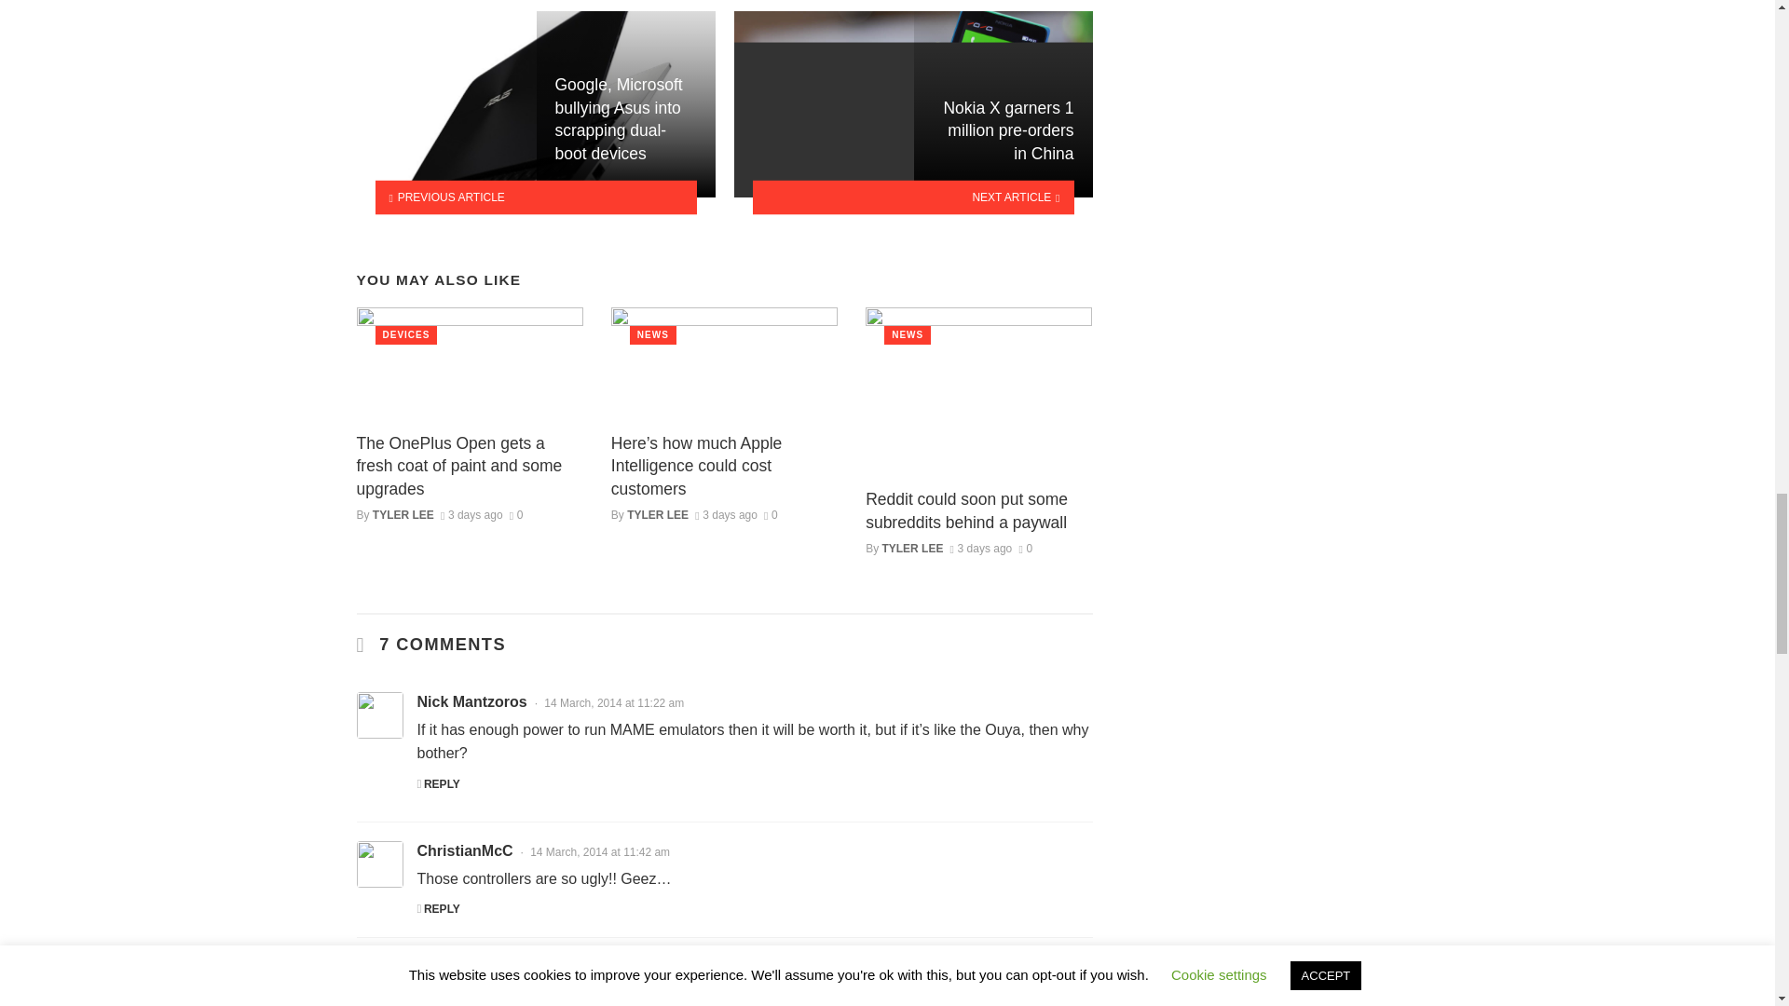 The width and height of the screenshot is (1789, 1006). I want to click on PREVIOUS ARTICLE, so click(535, 197).